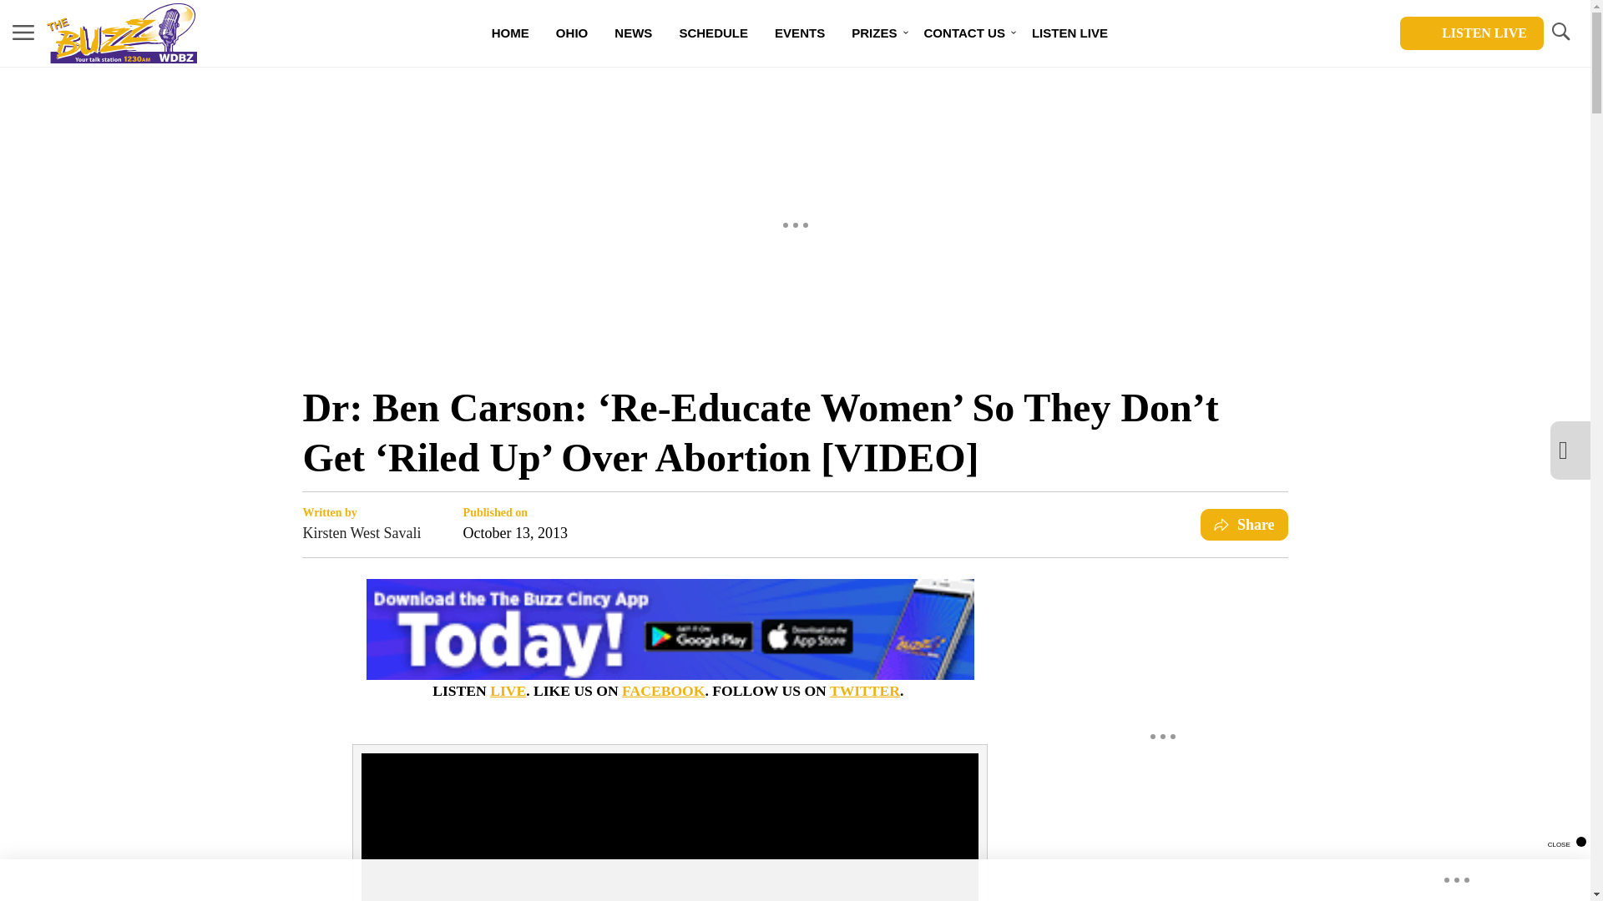  Describe the element at coordinates (713, 33) in the screenshot. I see `SCHEDULE` at that location.